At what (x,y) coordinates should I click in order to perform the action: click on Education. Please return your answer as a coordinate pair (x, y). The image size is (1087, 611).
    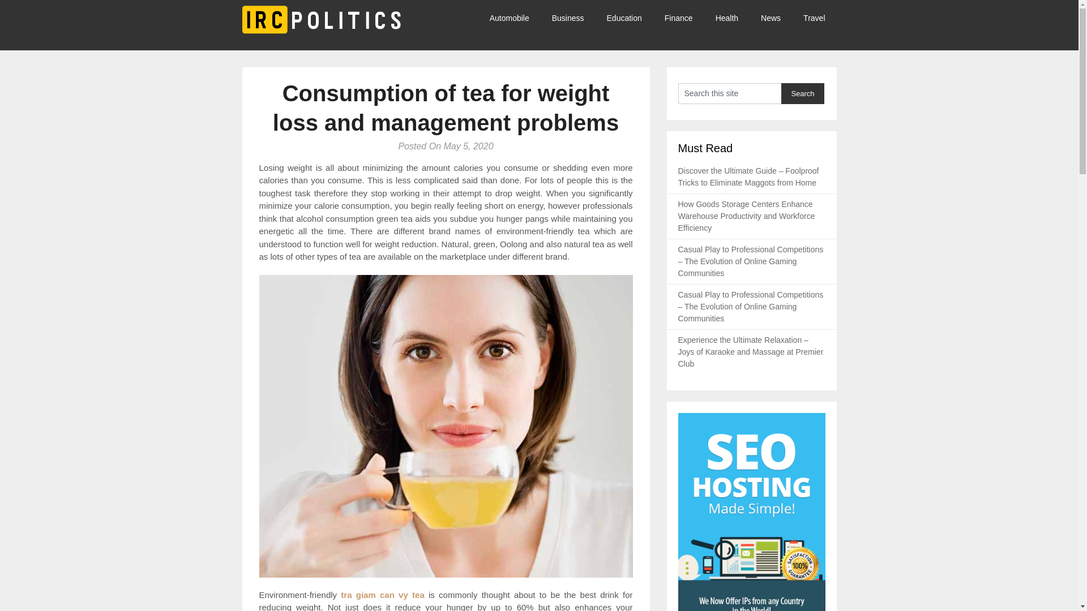
    Looking at the image, I should click on (624, 18).